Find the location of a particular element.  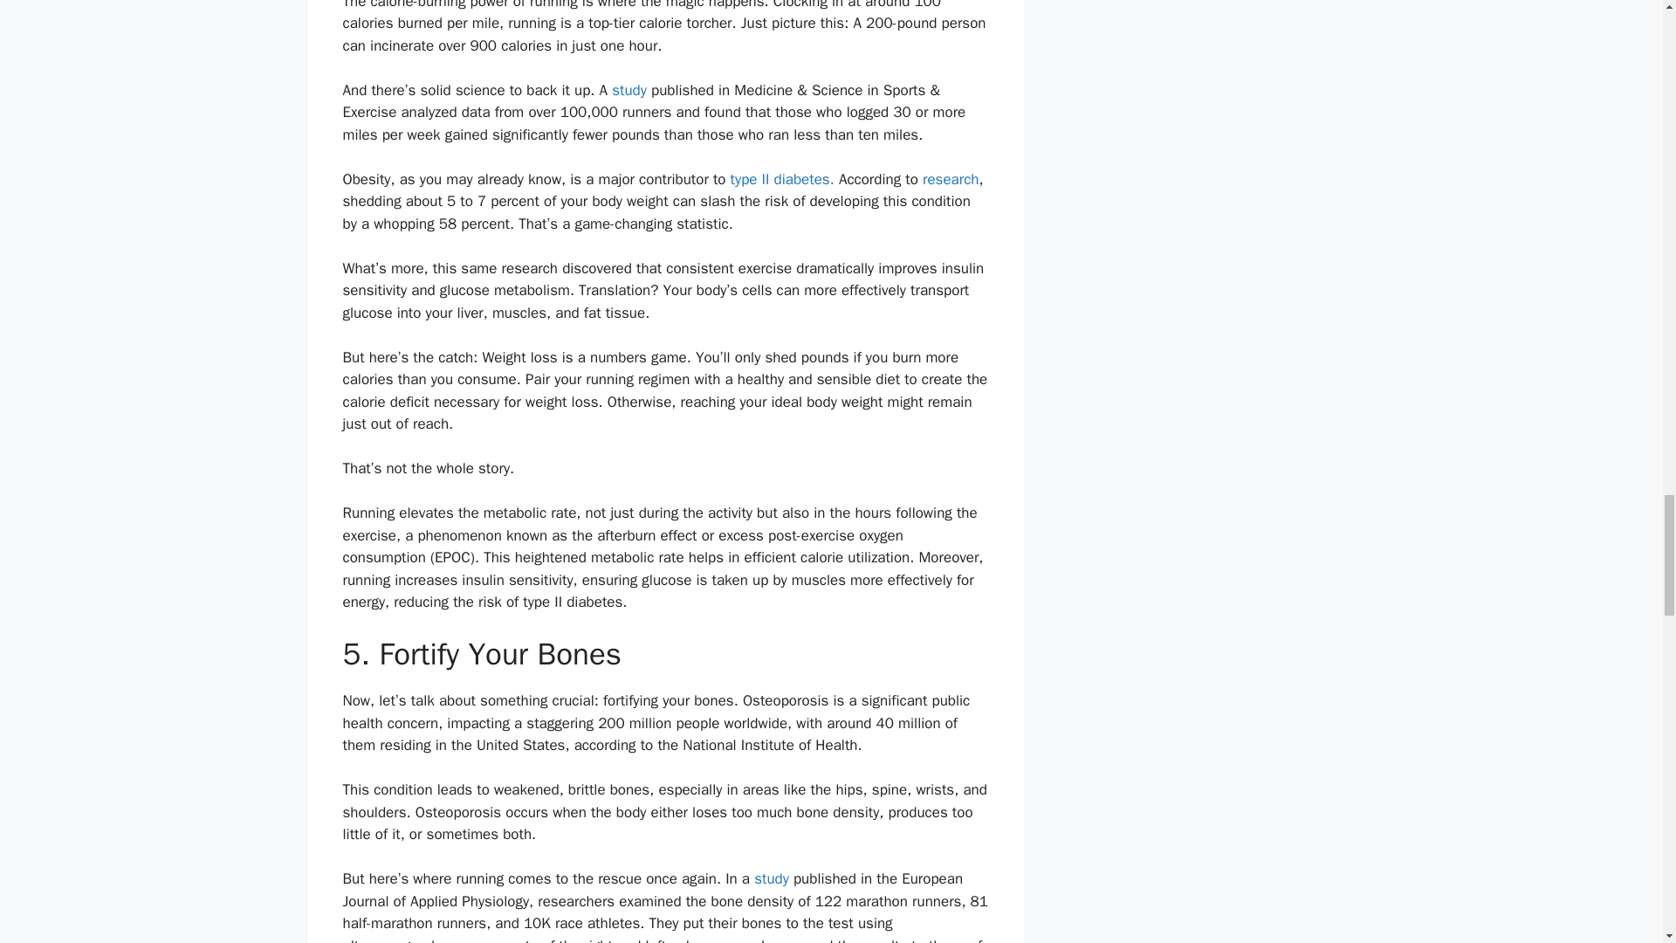

study is located at coordinates (772, 878).